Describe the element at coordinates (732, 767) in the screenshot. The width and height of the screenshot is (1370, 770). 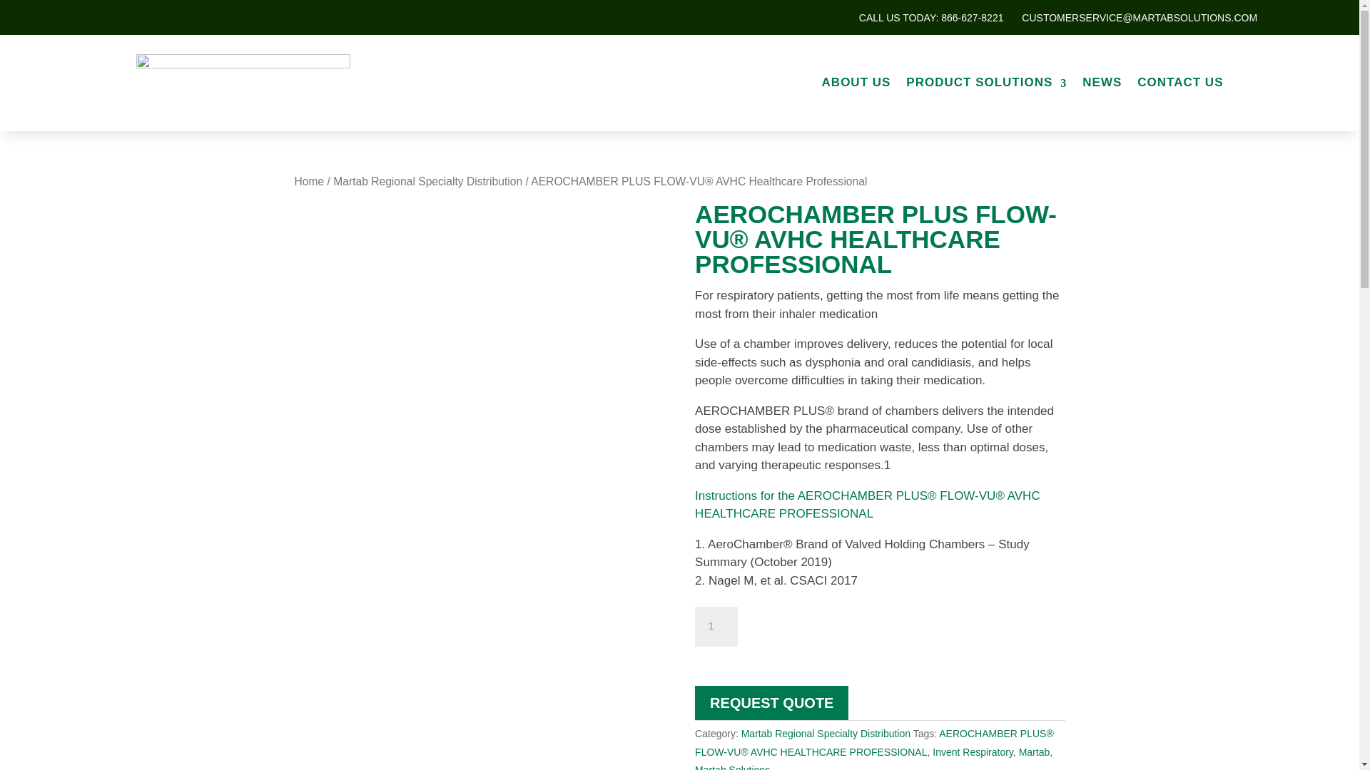
I see `Martab Solutions` at that location.